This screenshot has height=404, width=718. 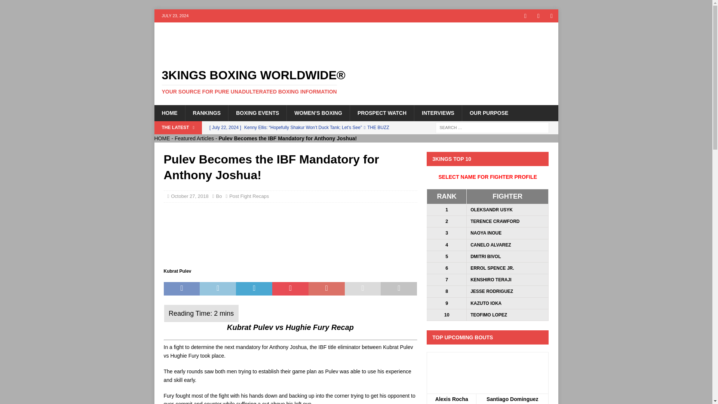 I want to click on OUR PURPOSE, so click(x=488, y=113).